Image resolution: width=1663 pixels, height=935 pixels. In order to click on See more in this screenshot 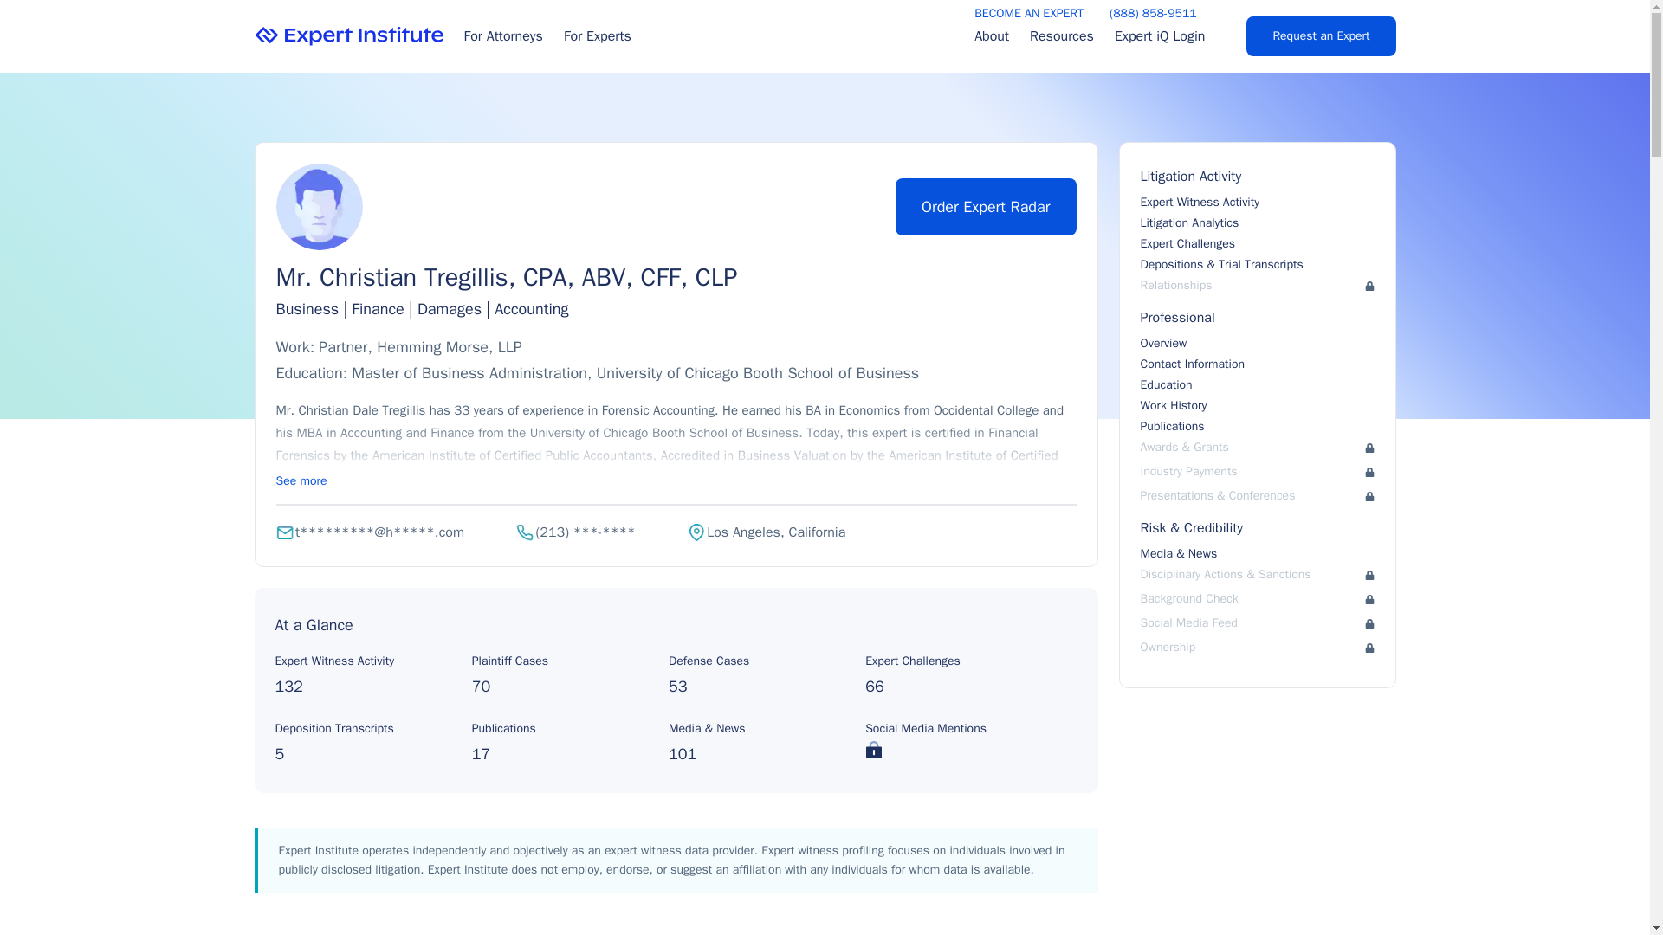, I will do `click(301, 480)`.